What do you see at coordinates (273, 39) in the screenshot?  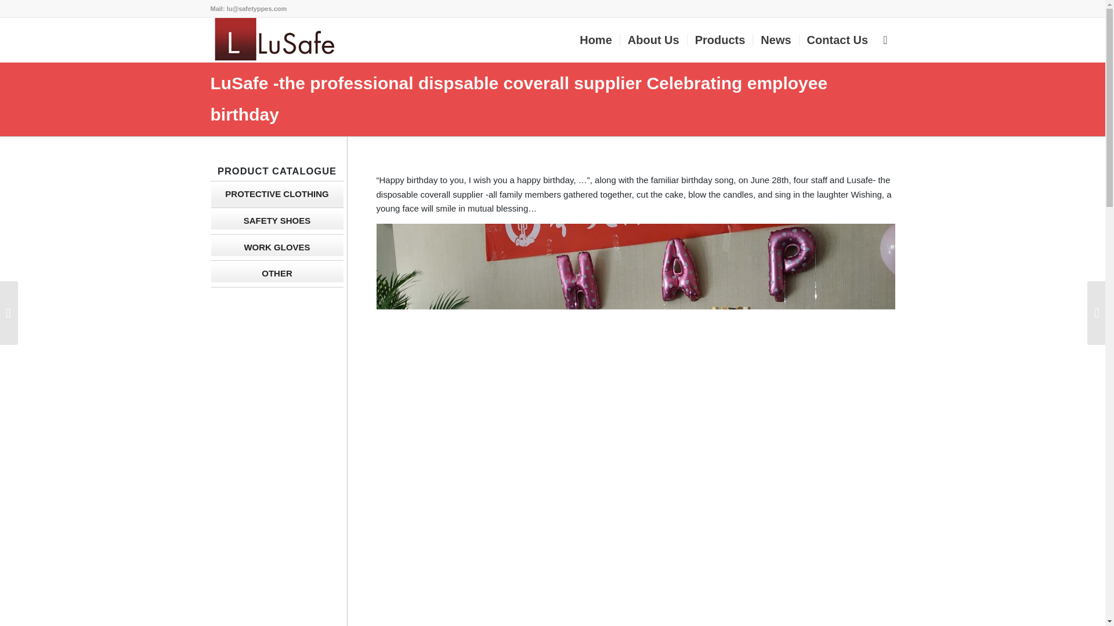 I see `LuSafe Logo` at bounding box center [273, 39].